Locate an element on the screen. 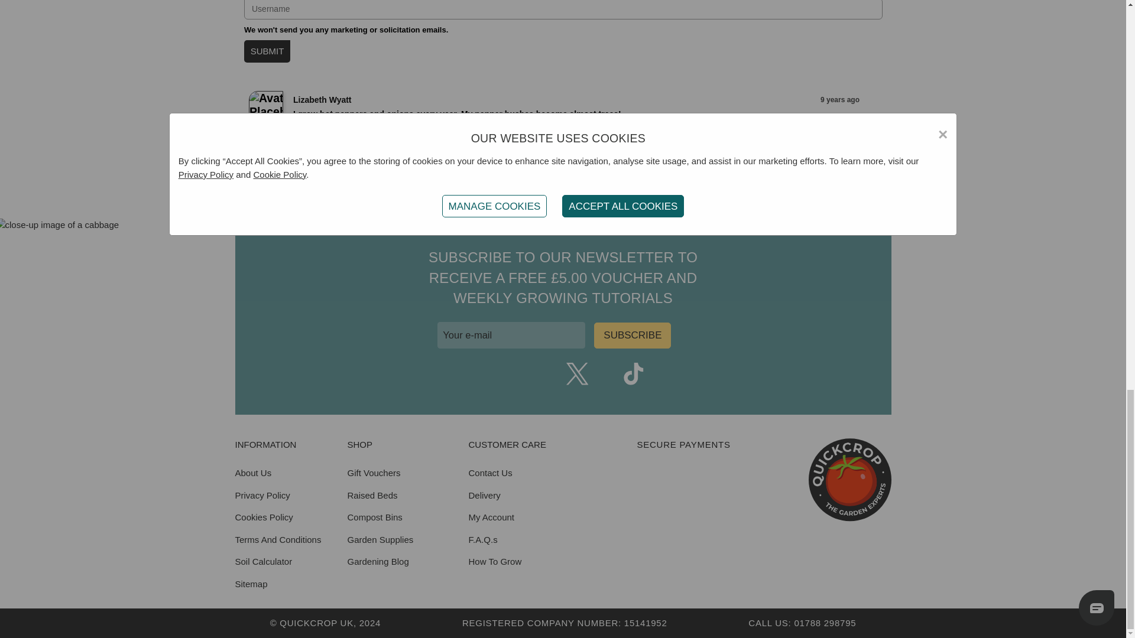  facebook link is located at coordinates (492, 374).